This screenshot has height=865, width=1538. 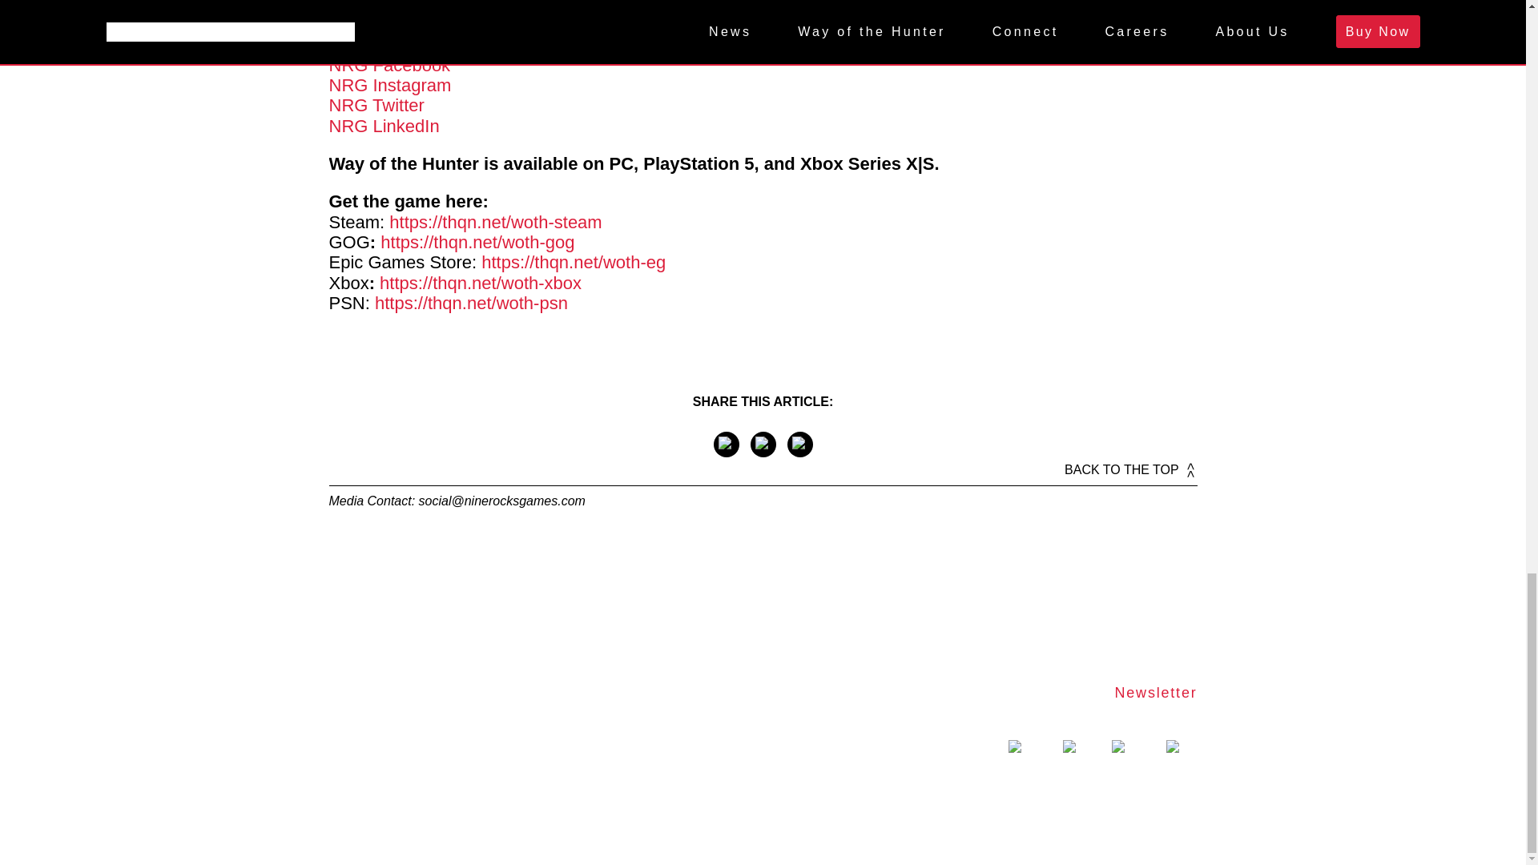 What do you see at coordinates (383, 125) in the screenshot?
I see `NRG LinkedIn` at bounding box center [383, 125].